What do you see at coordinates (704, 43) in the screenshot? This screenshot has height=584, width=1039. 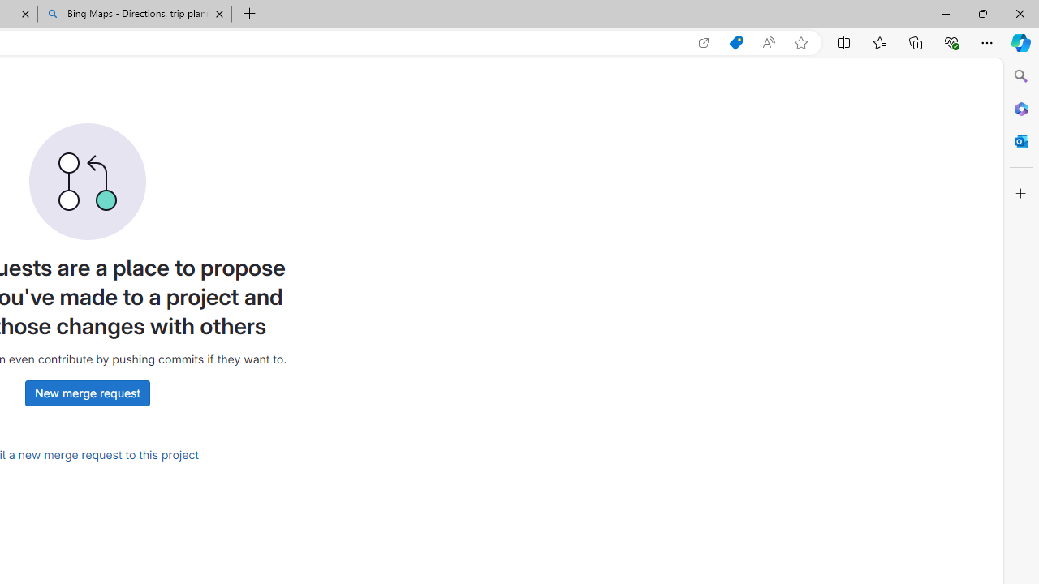 I see `Open in app` at bounding box center [704, 43].